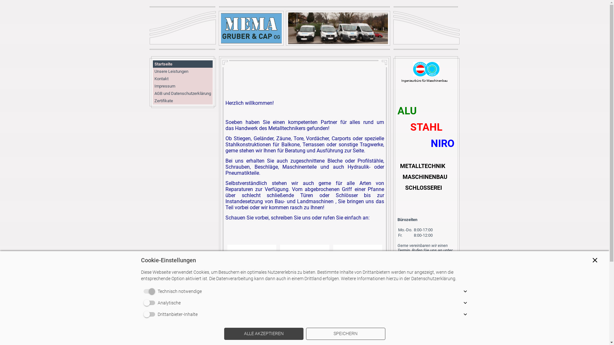 This screenshot has height=345, width=614. Describe the element at coordinates (183, 72) in the screenshot. I see `Unsere Leistungen` at that location.